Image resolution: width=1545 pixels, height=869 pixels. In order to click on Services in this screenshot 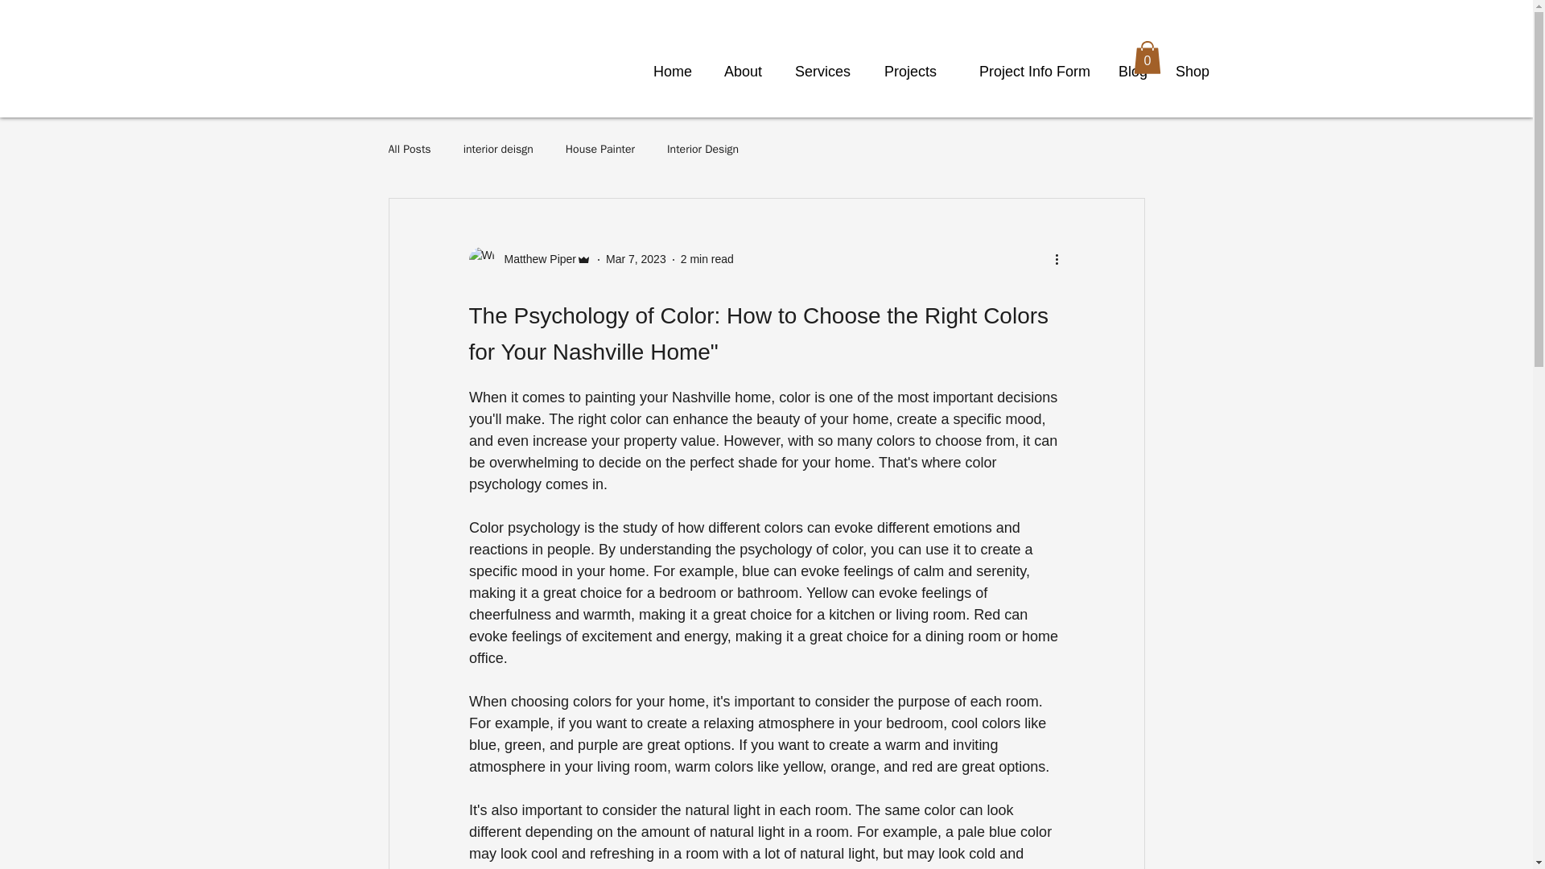, I will do `click(818, 72)`.